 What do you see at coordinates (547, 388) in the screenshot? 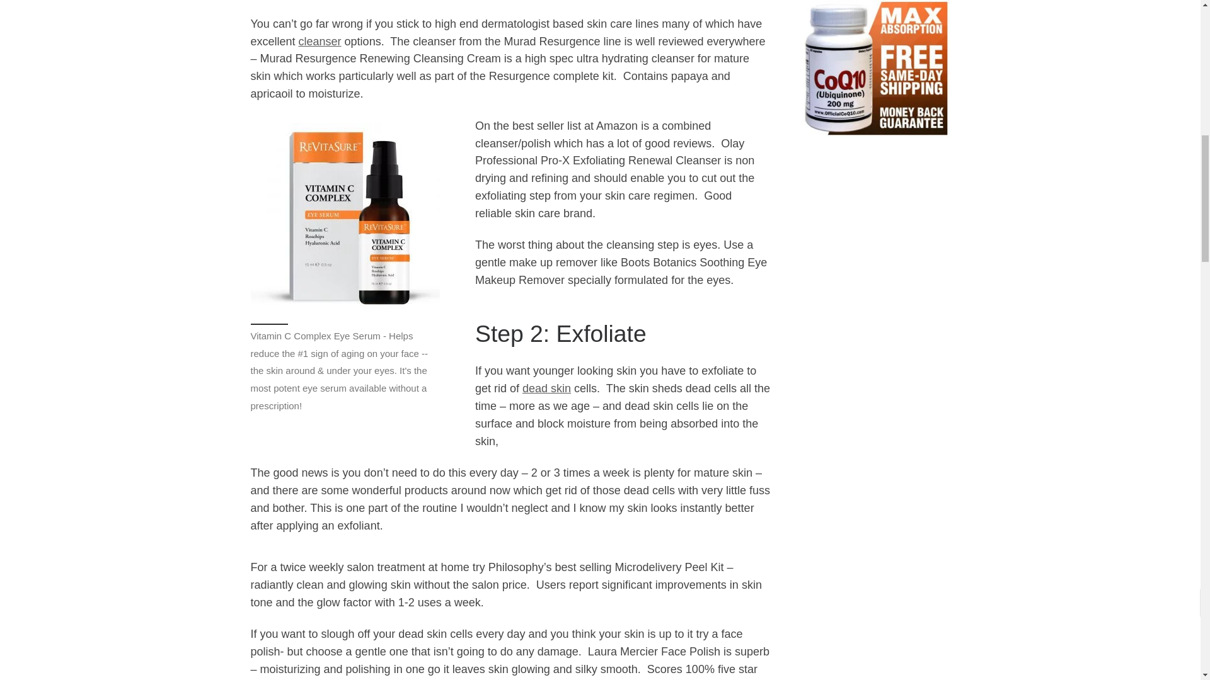
I see `dead skin` at bounding box center [547, 388].